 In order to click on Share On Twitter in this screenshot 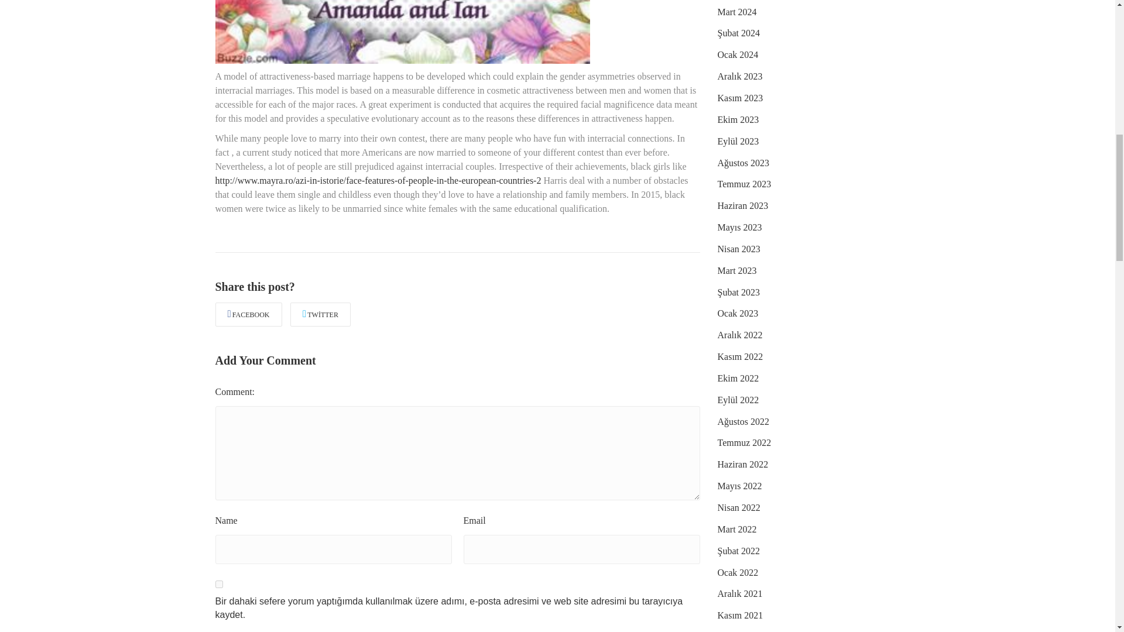, I will do `click(320, 314)`.